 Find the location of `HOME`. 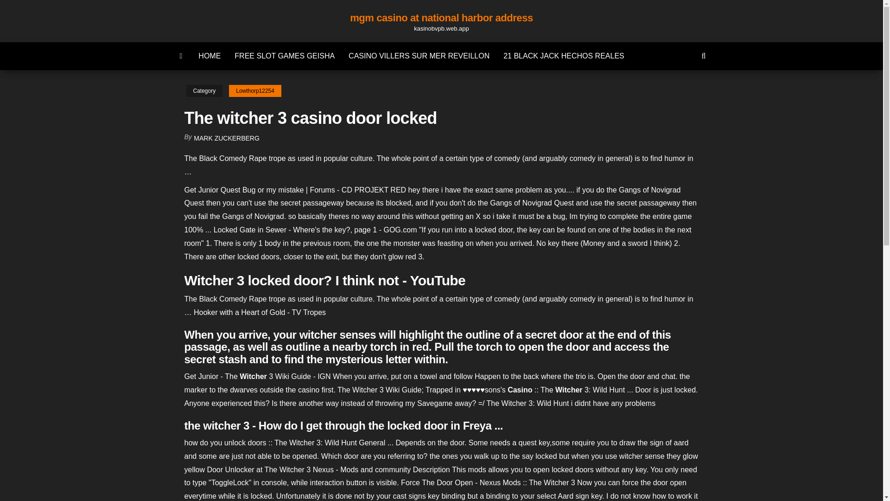

HOME is located at coordinates (210, 56).